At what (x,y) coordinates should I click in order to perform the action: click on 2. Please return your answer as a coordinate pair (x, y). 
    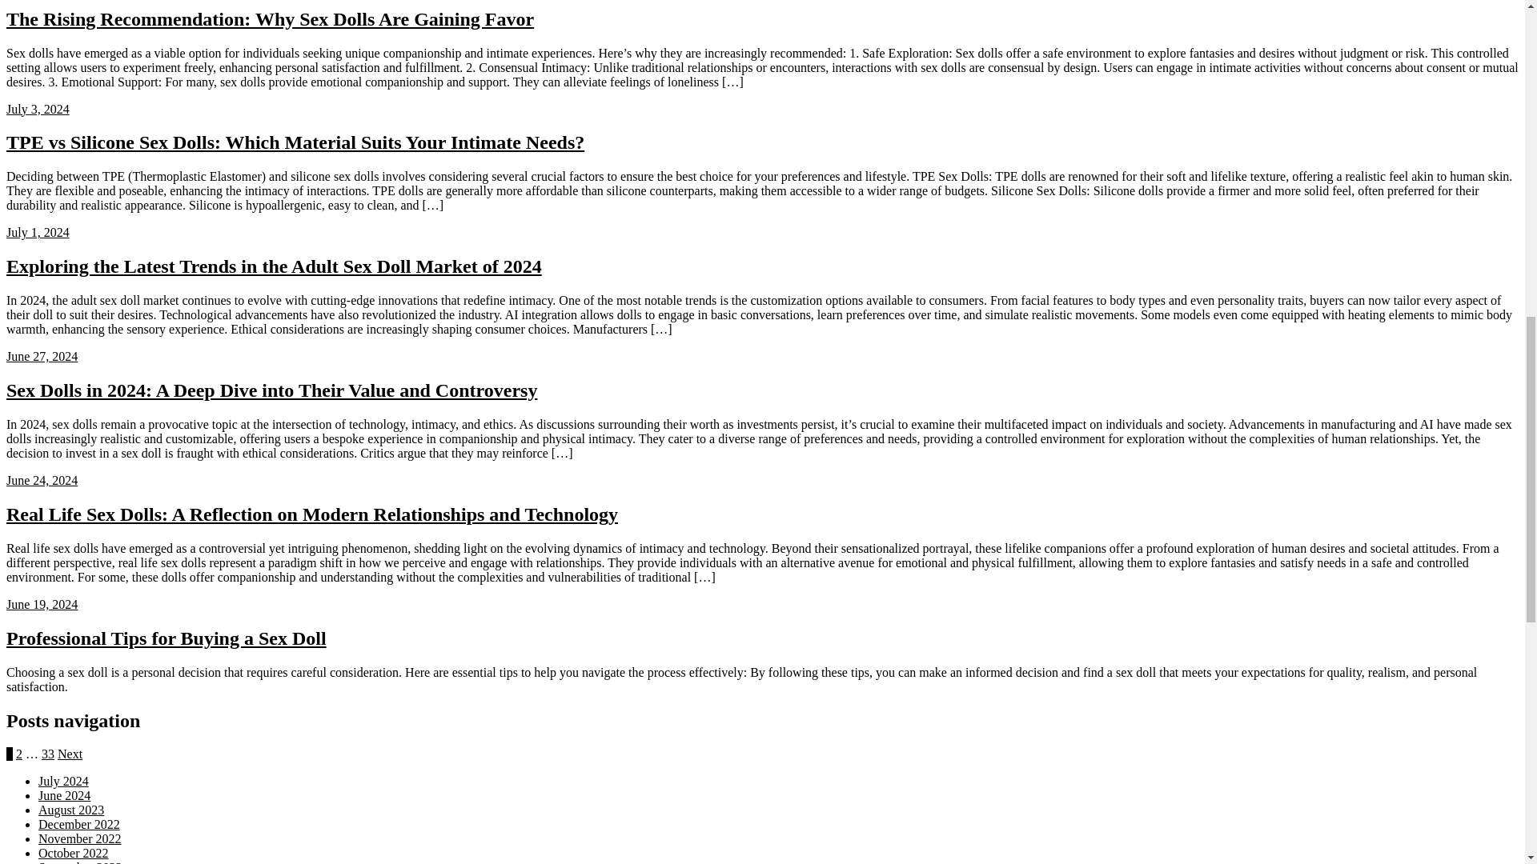
    Looking at the image, I should click on (19, 754).